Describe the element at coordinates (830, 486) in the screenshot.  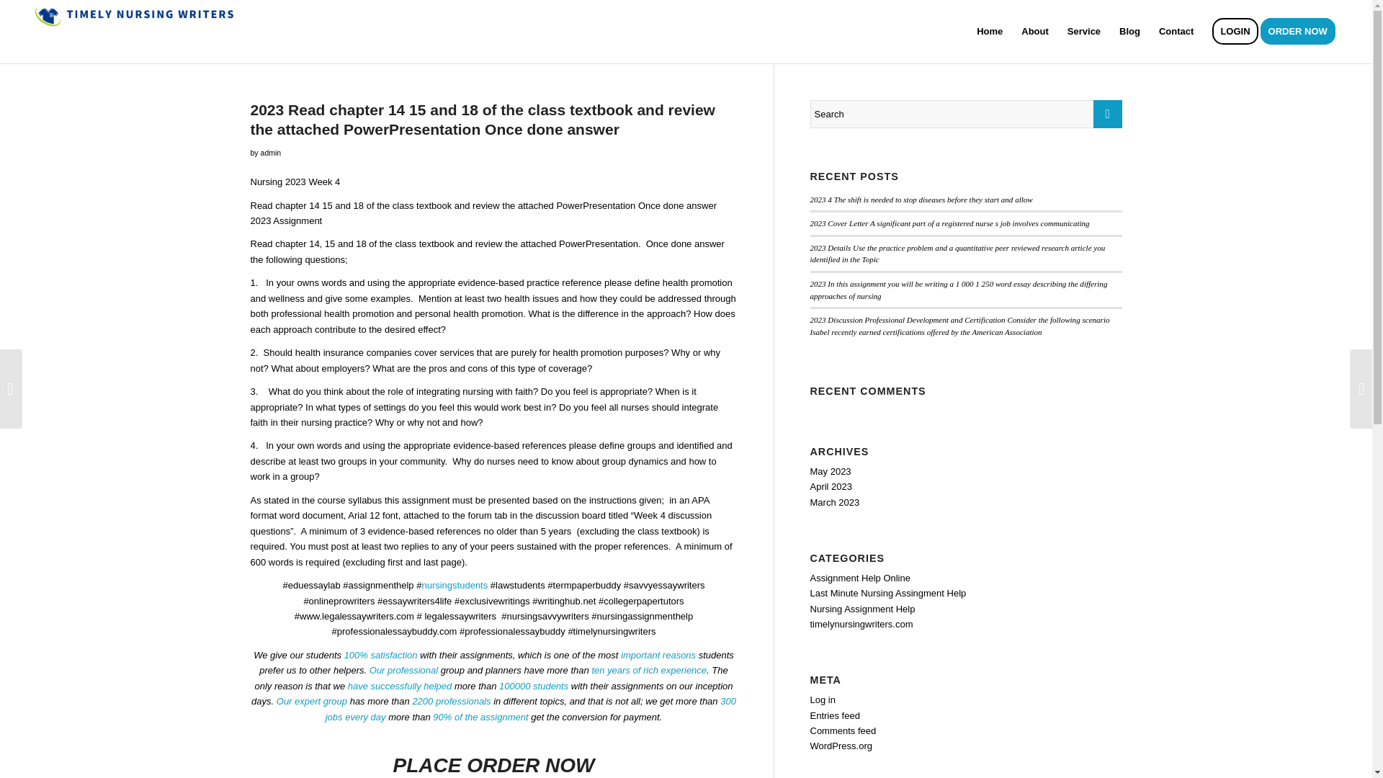
I see `April 2023` at that location.